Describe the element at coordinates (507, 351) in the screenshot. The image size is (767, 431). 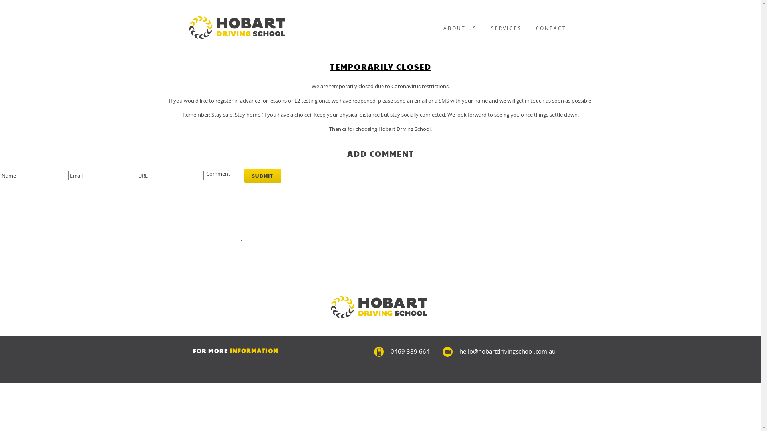
I see `hello@hobartdrivingschool.com.au` at that location.